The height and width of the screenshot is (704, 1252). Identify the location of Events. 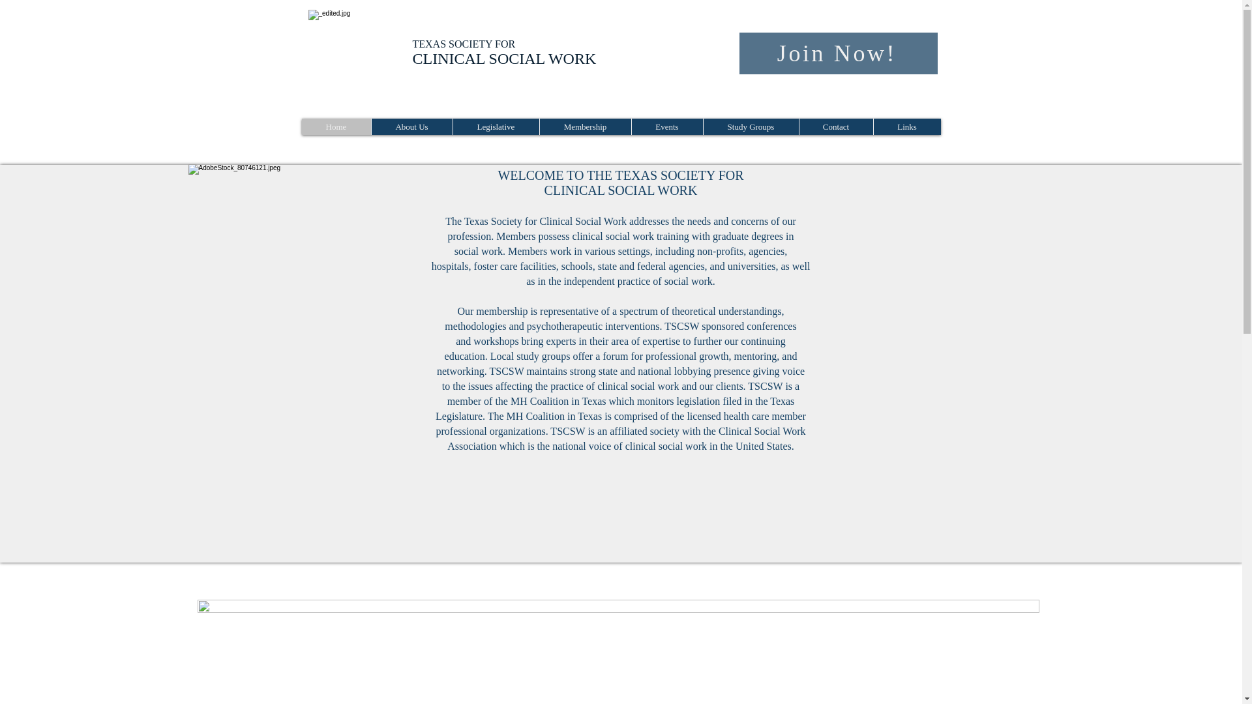
(666, 126).